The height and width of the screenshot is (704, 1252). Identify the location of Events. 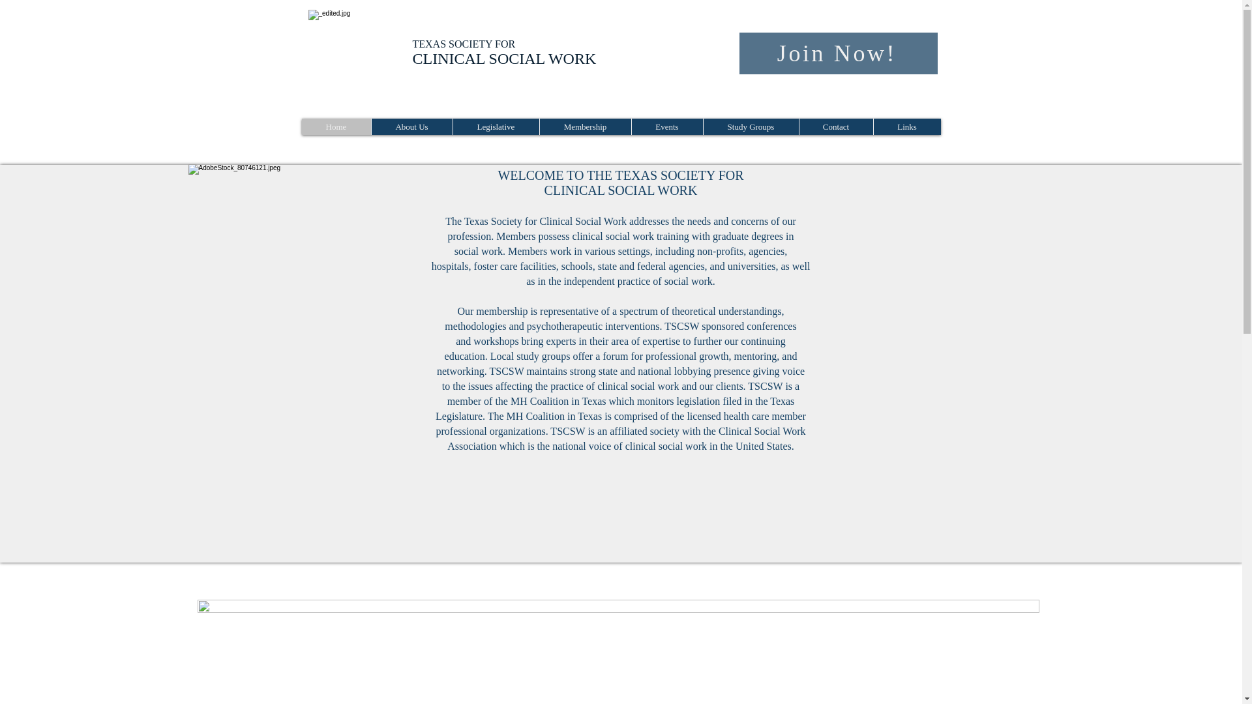
(666, 126).